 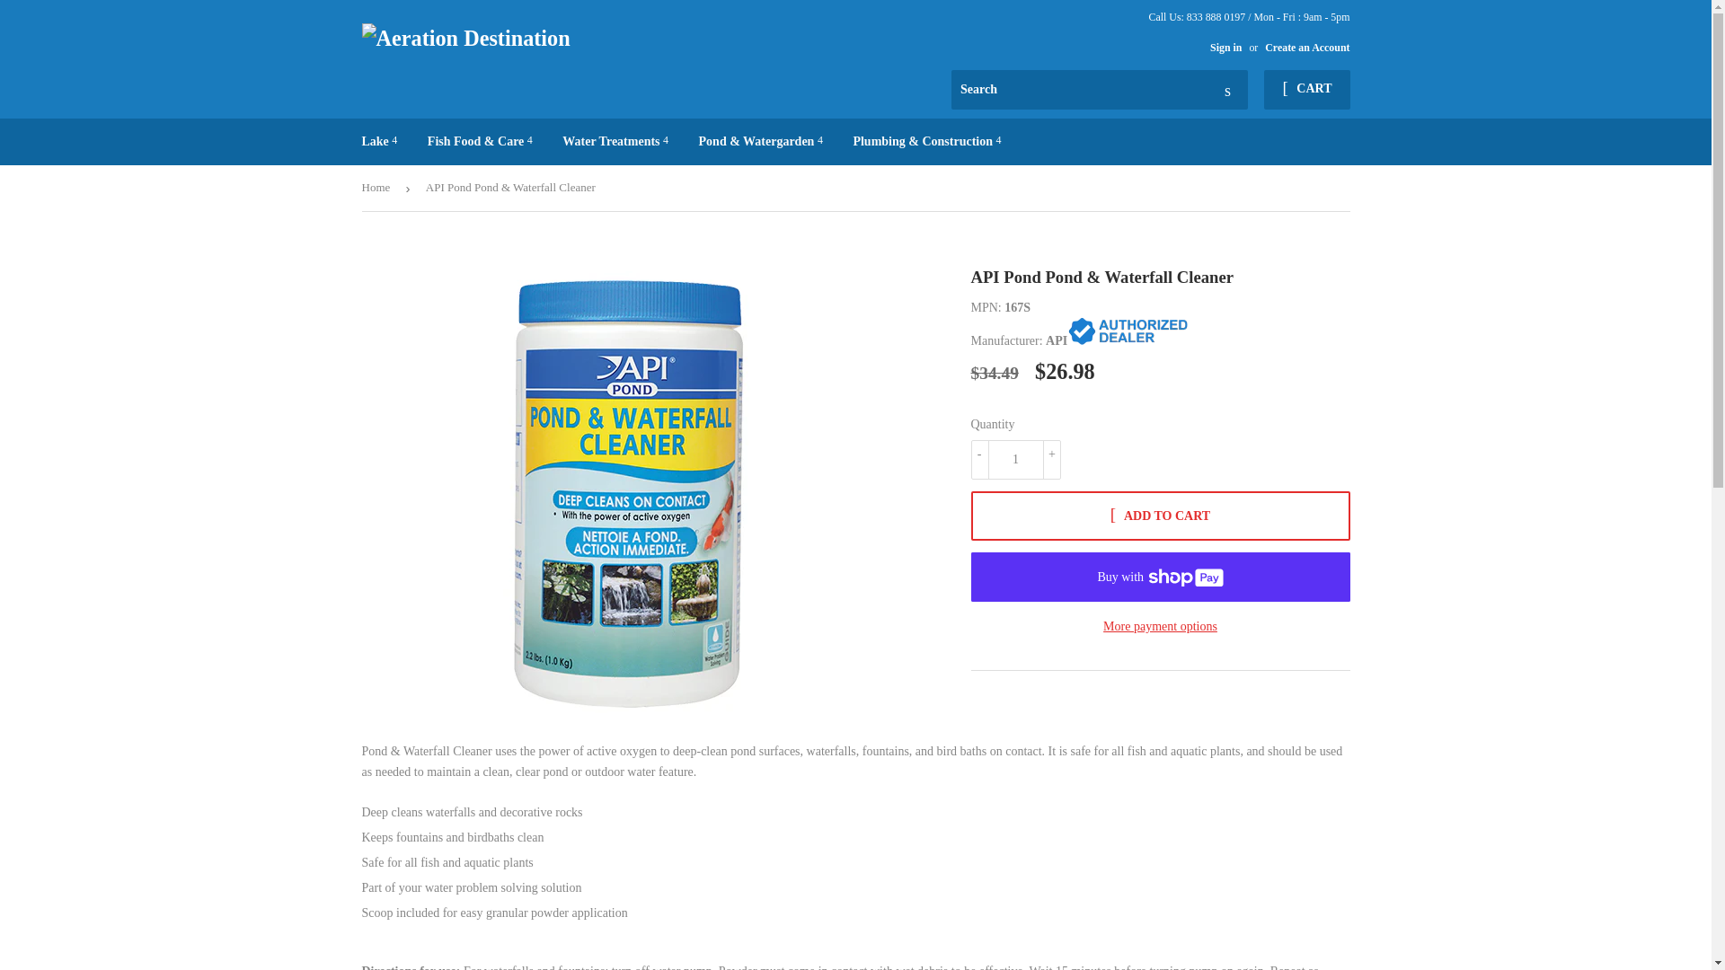 What do you see at coordinates (1225, 48) in the screenshot?
I see `Sign in` at bounding box center [1225, 48].